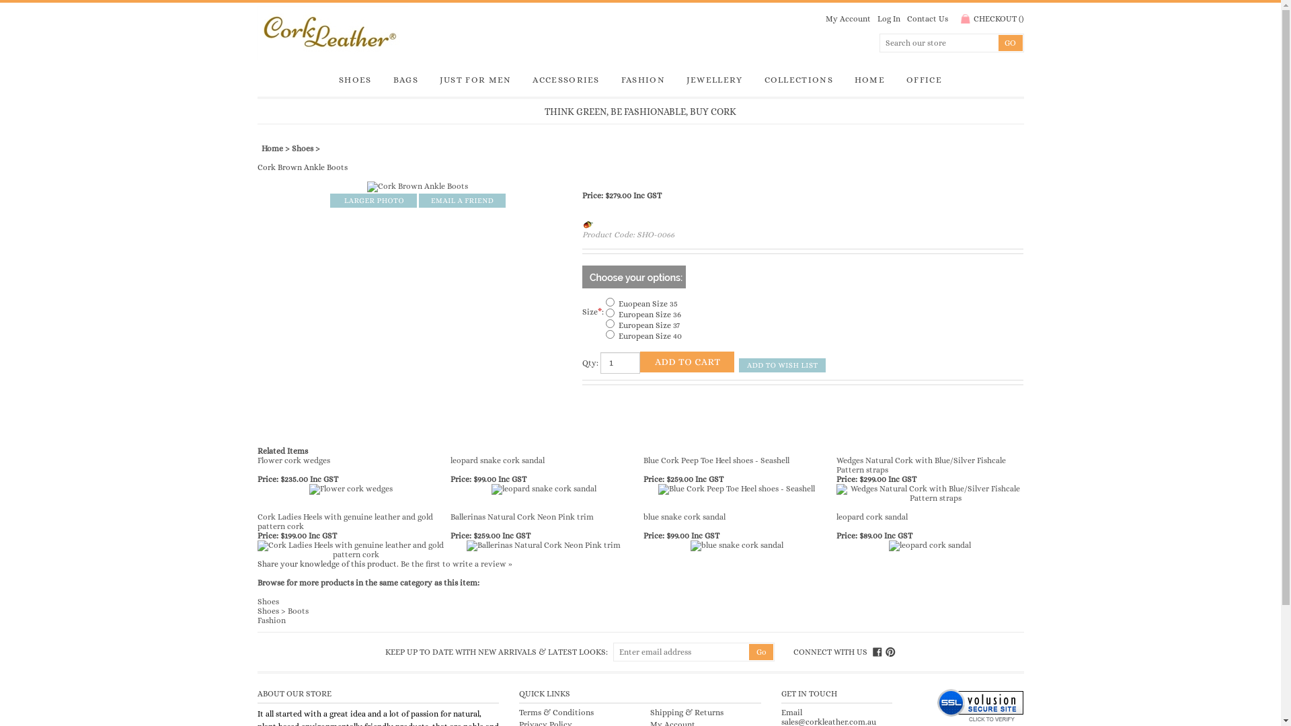 The width and height of the screenshot is (1291, 726). I want to click on FASHION, so click(643, 80).